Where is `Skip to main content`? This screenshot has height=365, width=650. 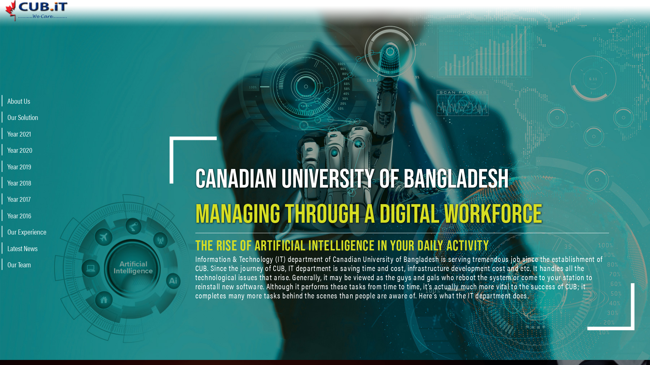 Skip to main content is located at coordinates (325, 1).